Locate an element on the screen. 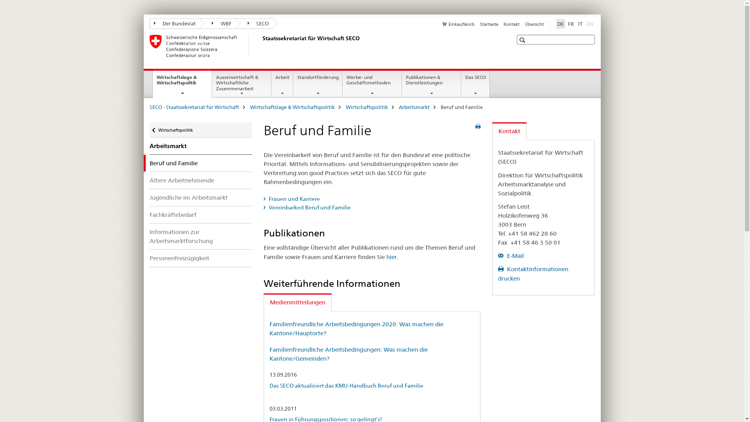  Arbeitsmarkt is located at coordinates (201, 146).